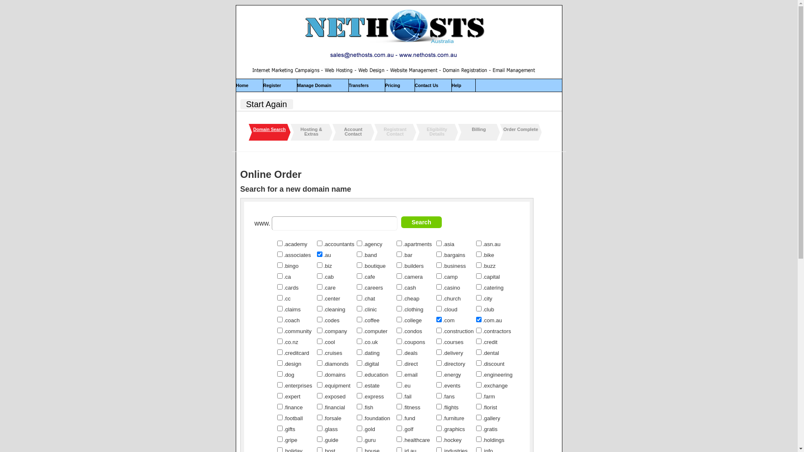 Image resolution: width=804 pixels, height=452 pixels. What do you see at coordinates (456, 85) in the screenshot?
I see `Help` at bounding box center [456, 85].